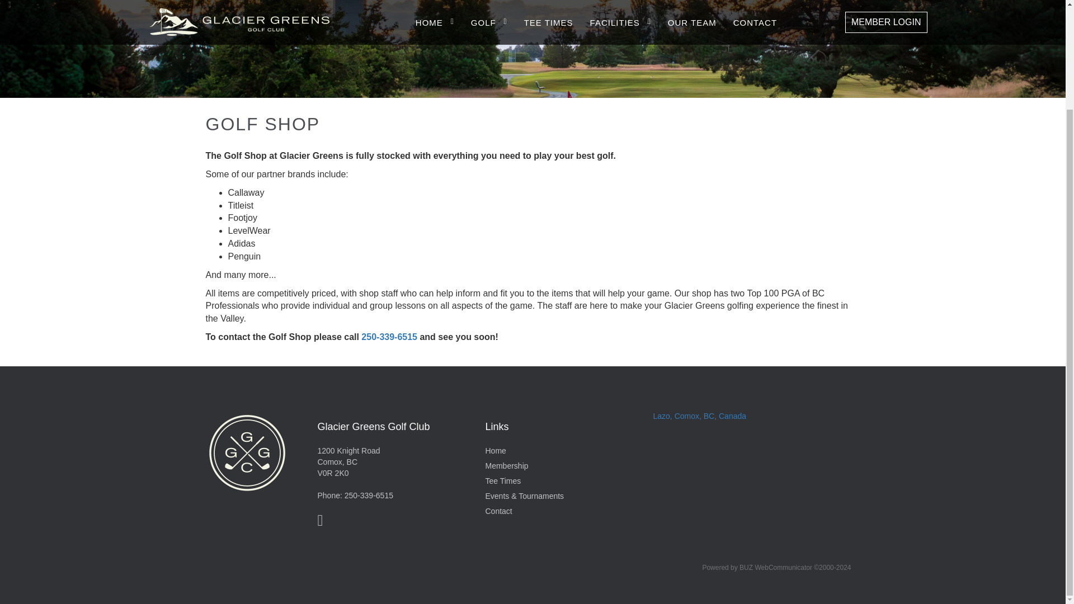  Describe the element at coordinates (498, 511) in the screenshot. I see `Contact` at that location.